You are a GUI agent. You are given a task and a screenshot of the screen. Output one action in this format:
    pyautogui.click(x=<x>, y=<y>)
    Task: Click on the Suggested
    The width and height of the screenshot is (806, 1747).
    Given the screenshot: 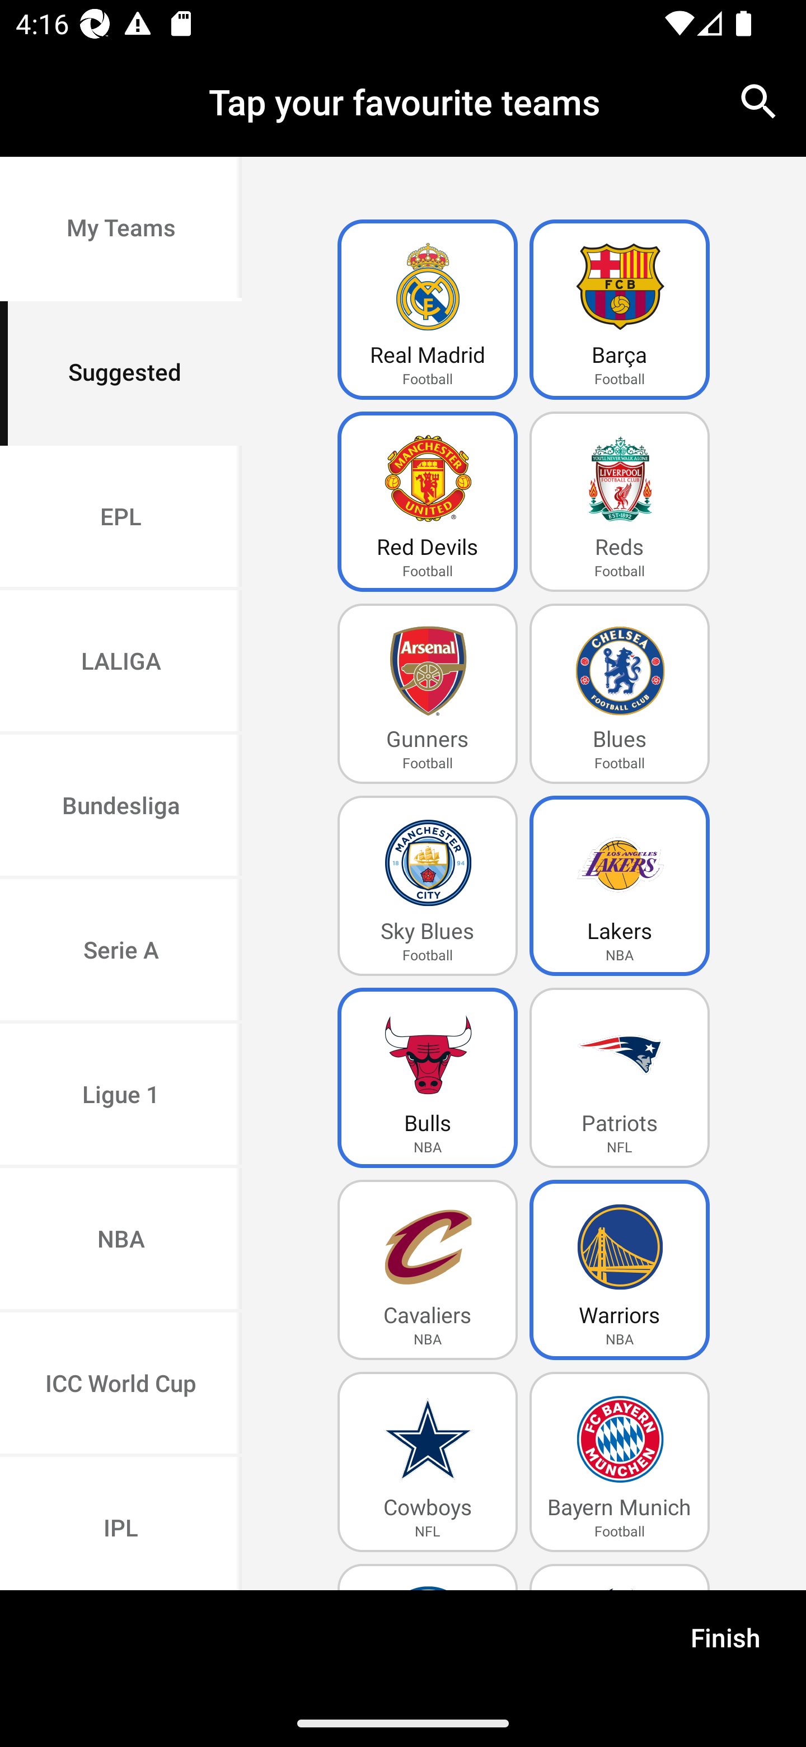 What is the action you would take?
    pyautogui.click(x=121, y=373)
    